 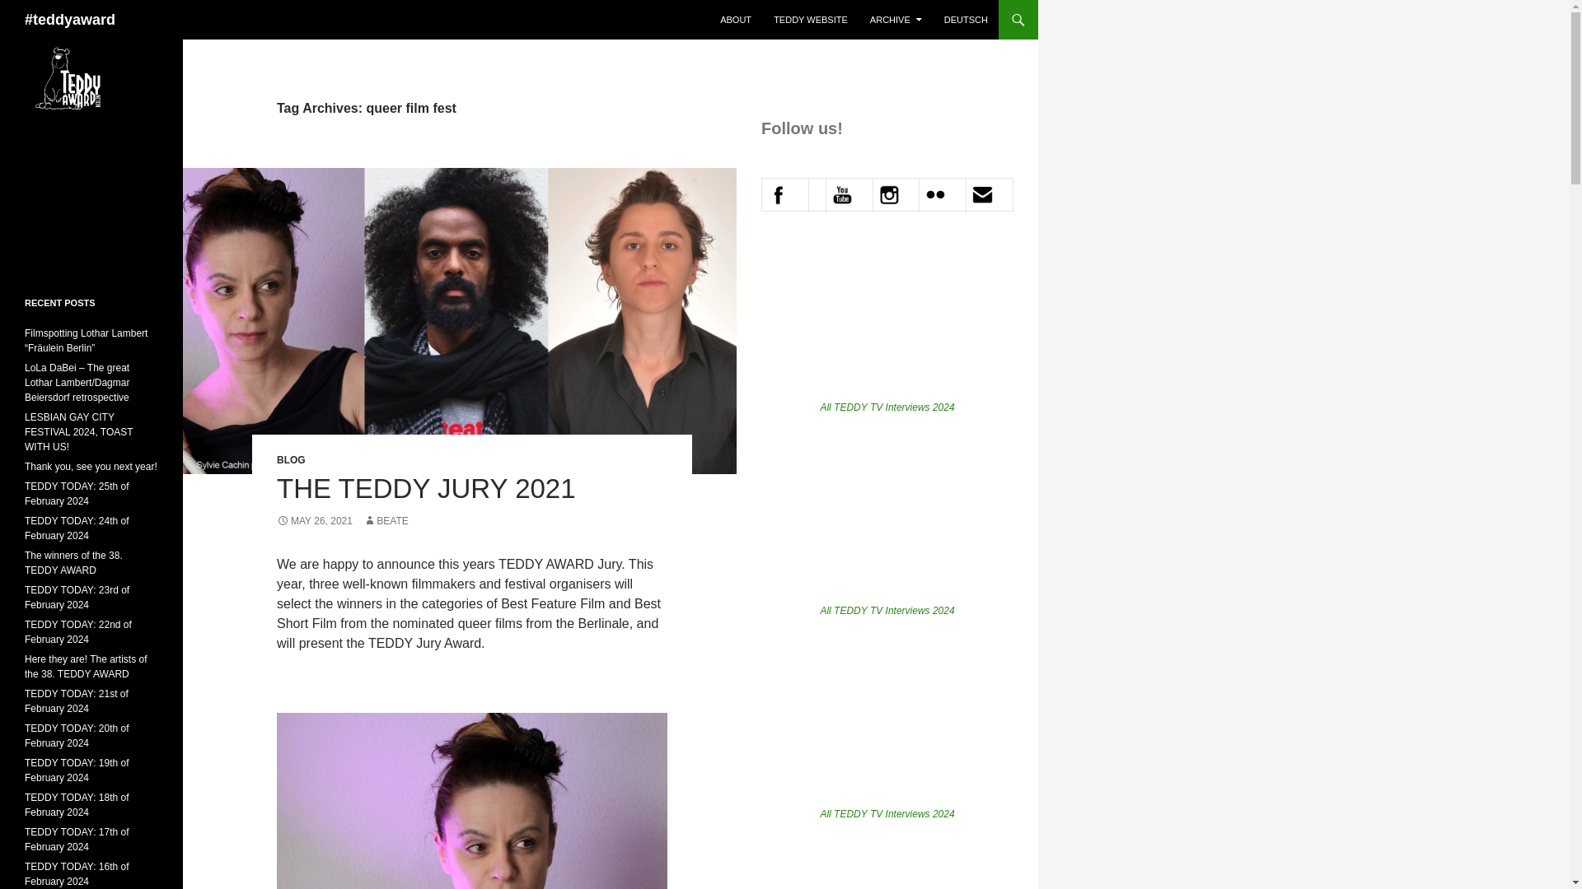 What do you see at coordinates (811, 20) in the screenshot?
I see `TEDDY WEBSITE` at bounding box center [811, 20].